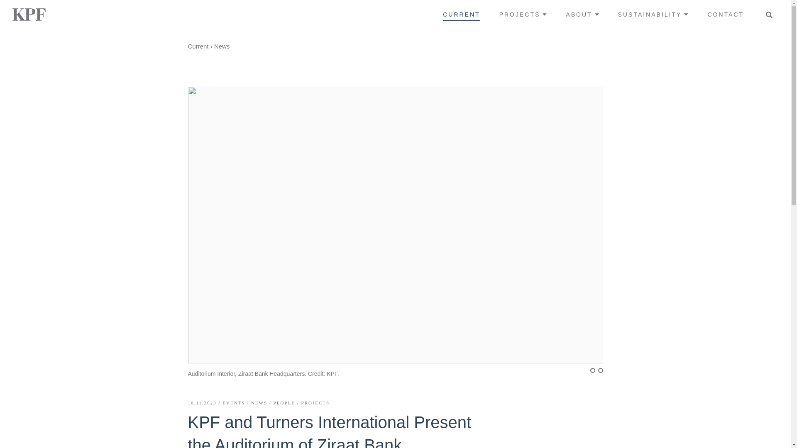  Describe the element at coordinates (582, 14) in the screenshot. I see `ABOUT` at that location.